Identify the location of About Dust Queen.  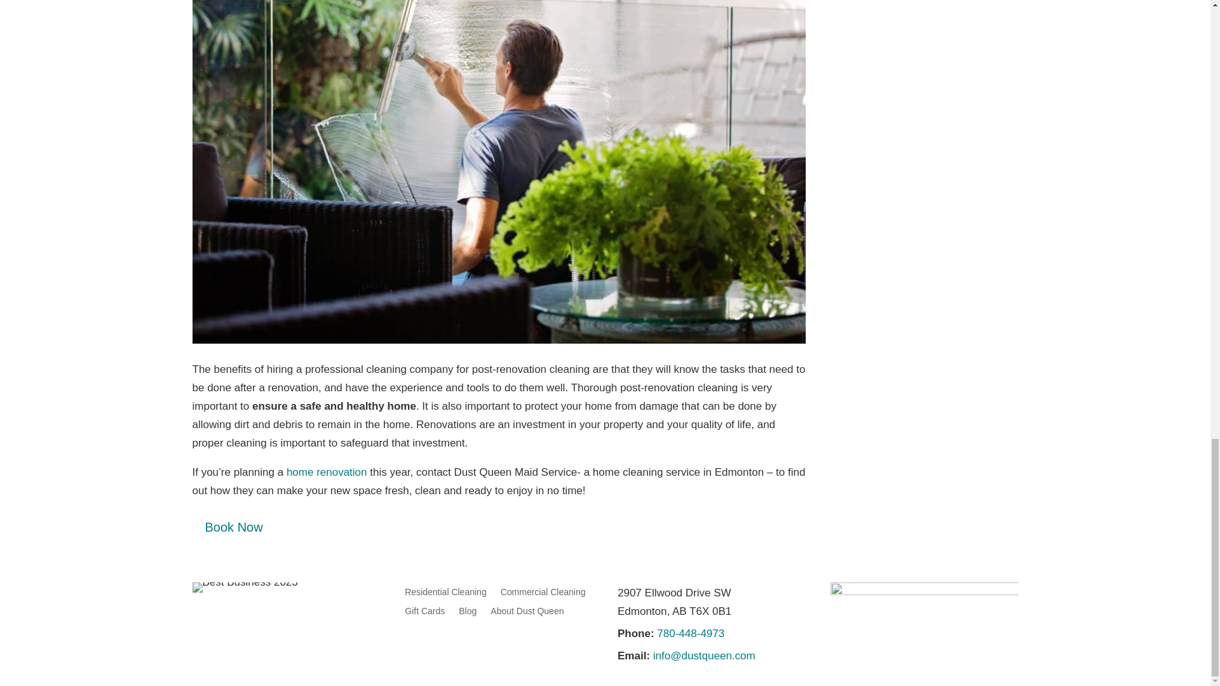
(527, 614).